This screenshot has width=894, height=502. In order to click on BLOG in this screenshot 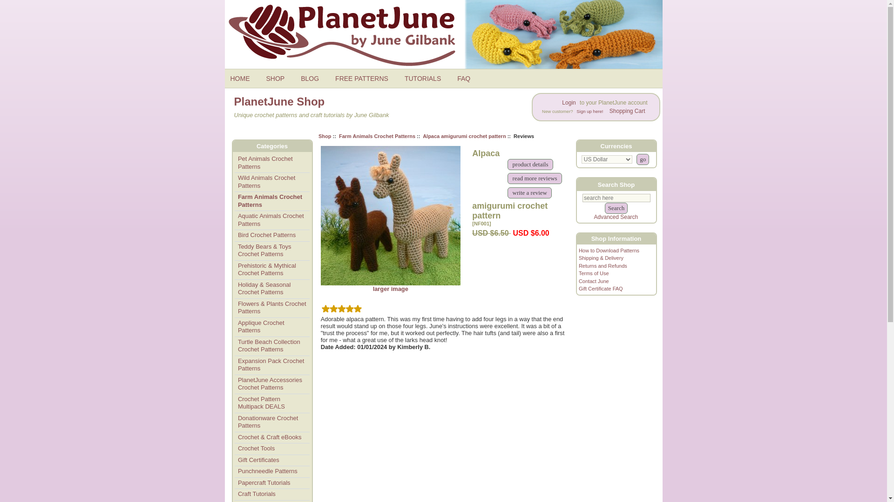, I will do `click(313, 78)`.